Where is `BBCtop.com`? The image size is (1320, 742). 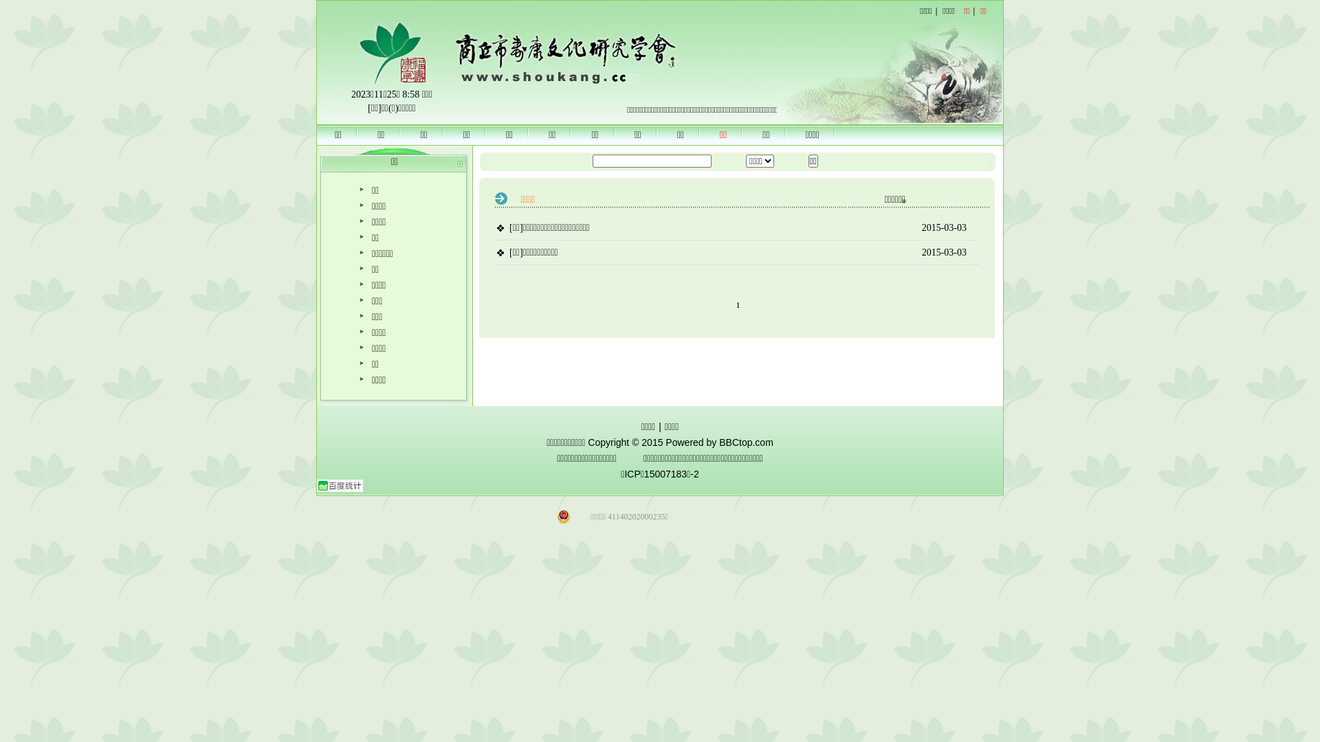
BBCtop.com is located at coordinates (747, 442).